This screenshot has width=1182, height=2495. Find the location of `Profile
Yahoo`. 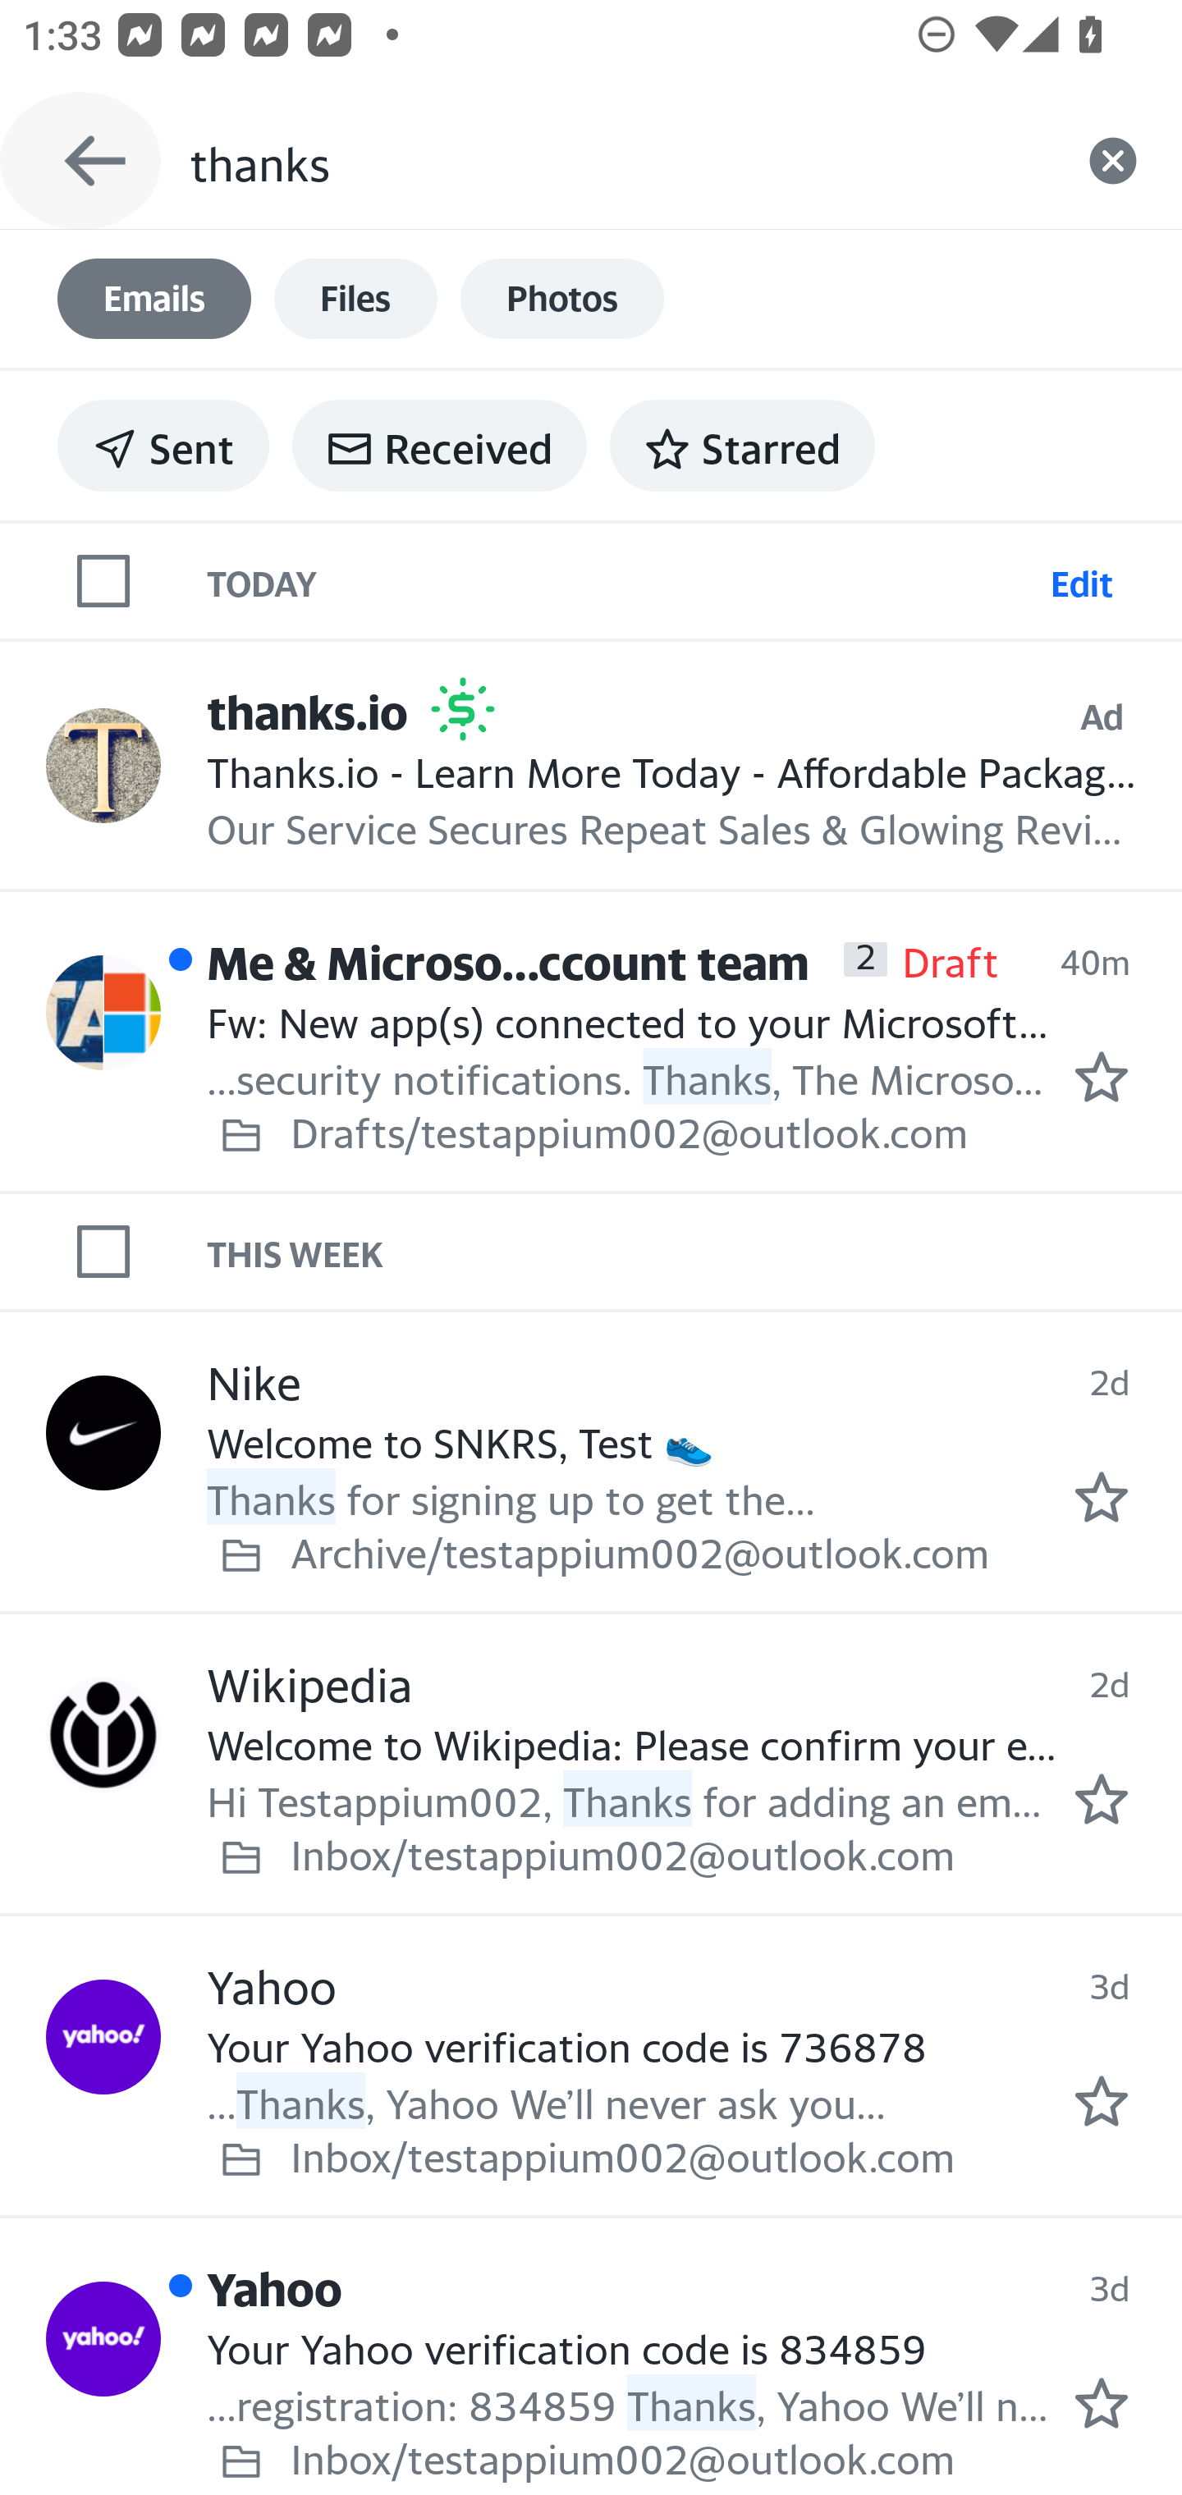

Profile
Yahoo is located at coordinates (103, 2035).